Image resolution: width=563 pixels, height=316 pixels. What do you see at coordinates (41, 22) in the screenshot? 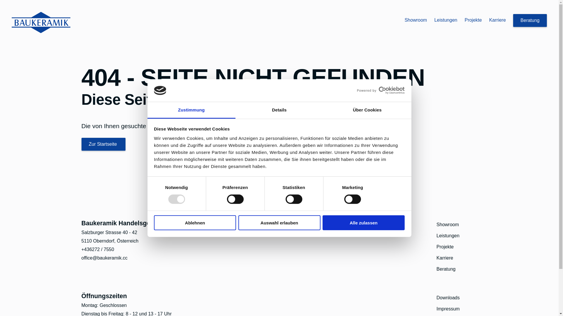
I see `Baukeramik` at bounding box center [41, 22].